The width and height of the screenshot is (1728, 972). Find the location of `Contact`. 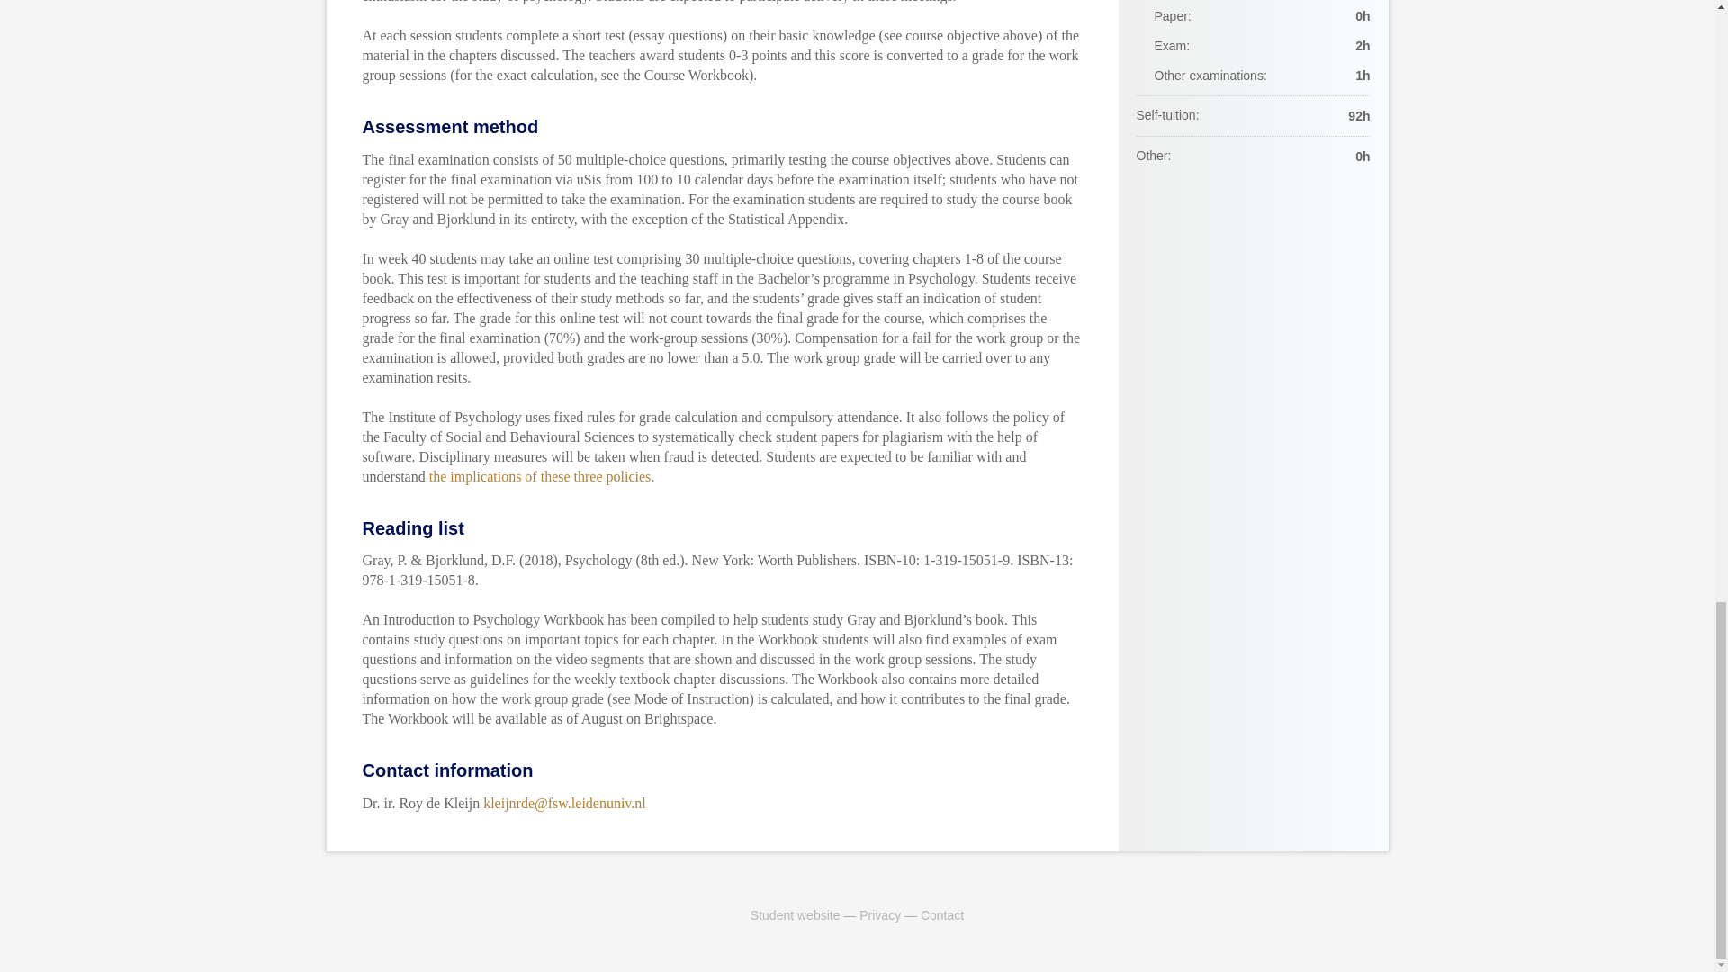

Contact is located at coordinates (942, 914).